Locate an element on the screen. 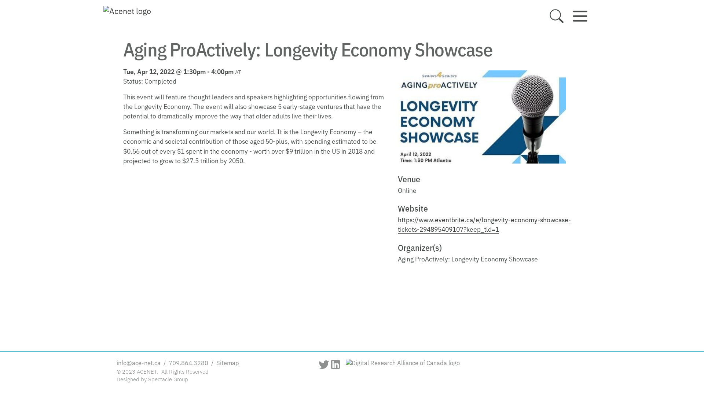  Digital Research Alliance of Canada is located at coordinates (463, 372).